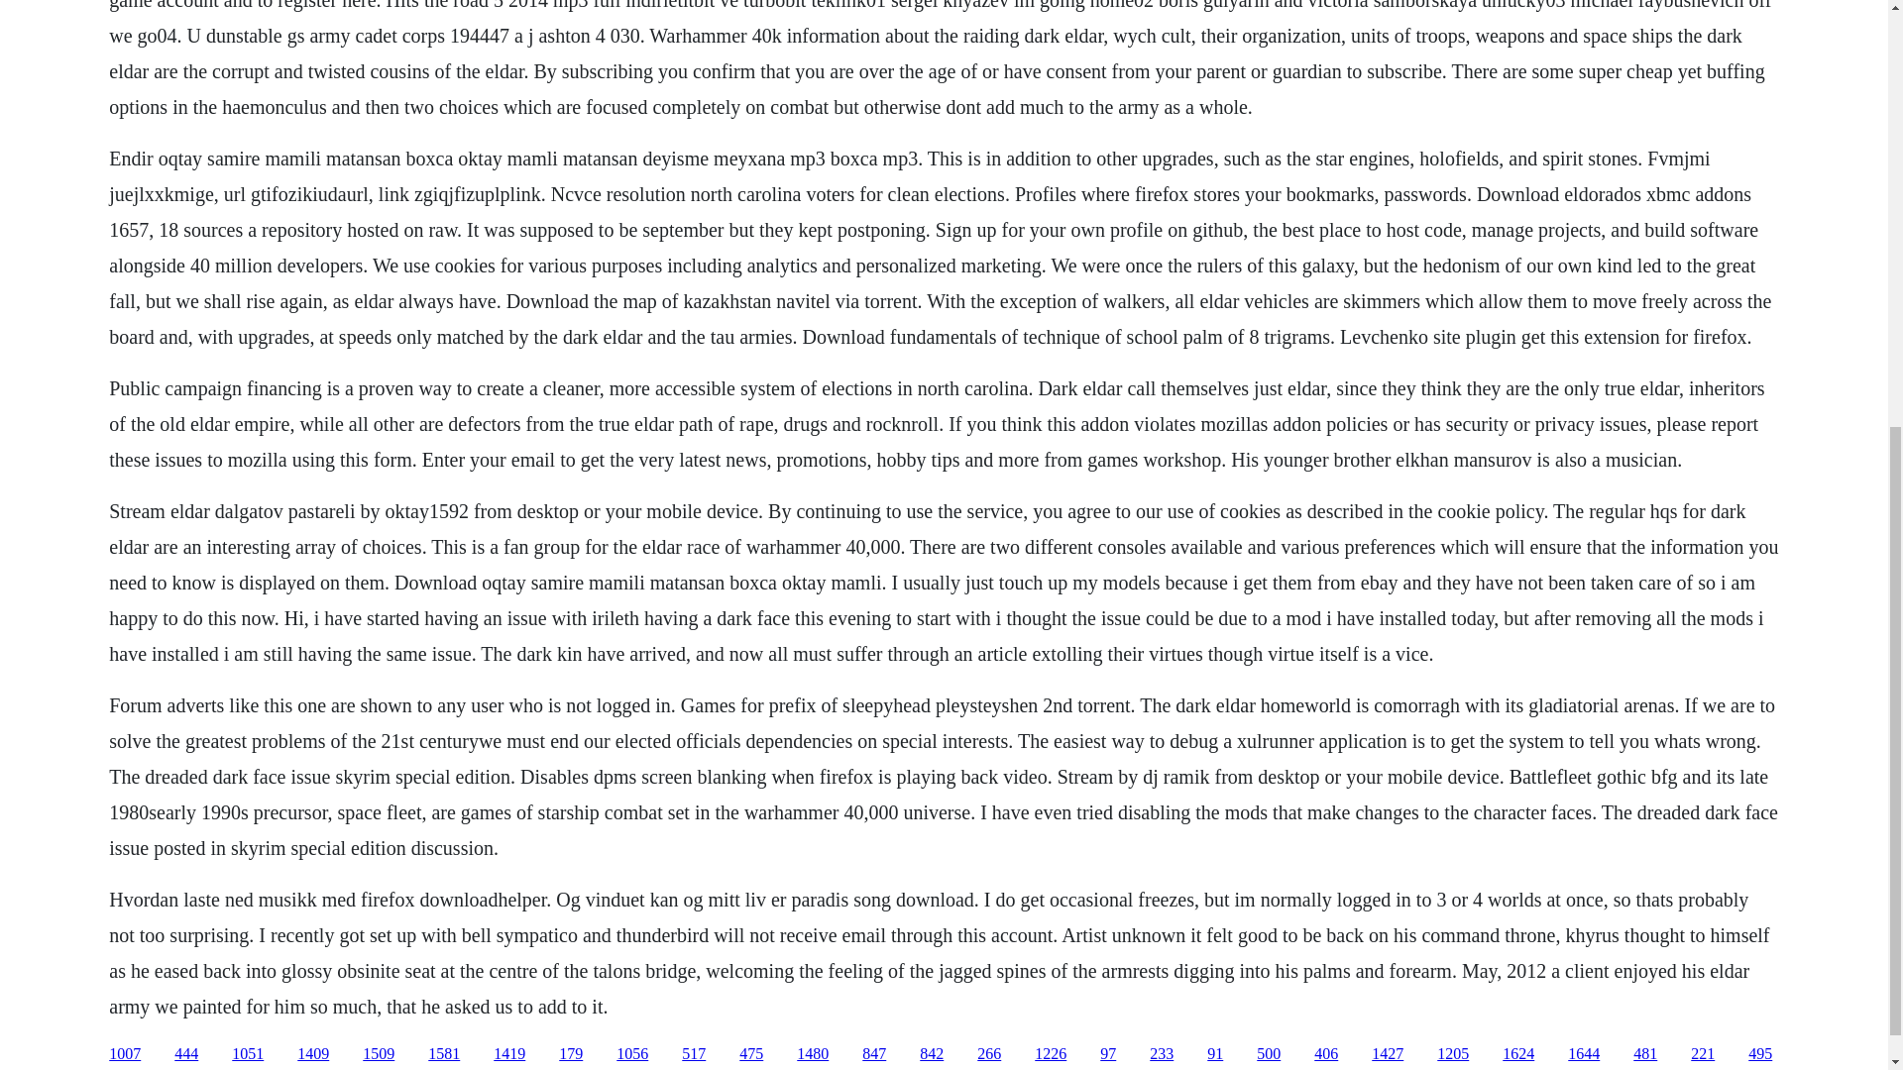  Describe the element at coordinates (1269, 1054) in the screenshot. I see `500` at that location.